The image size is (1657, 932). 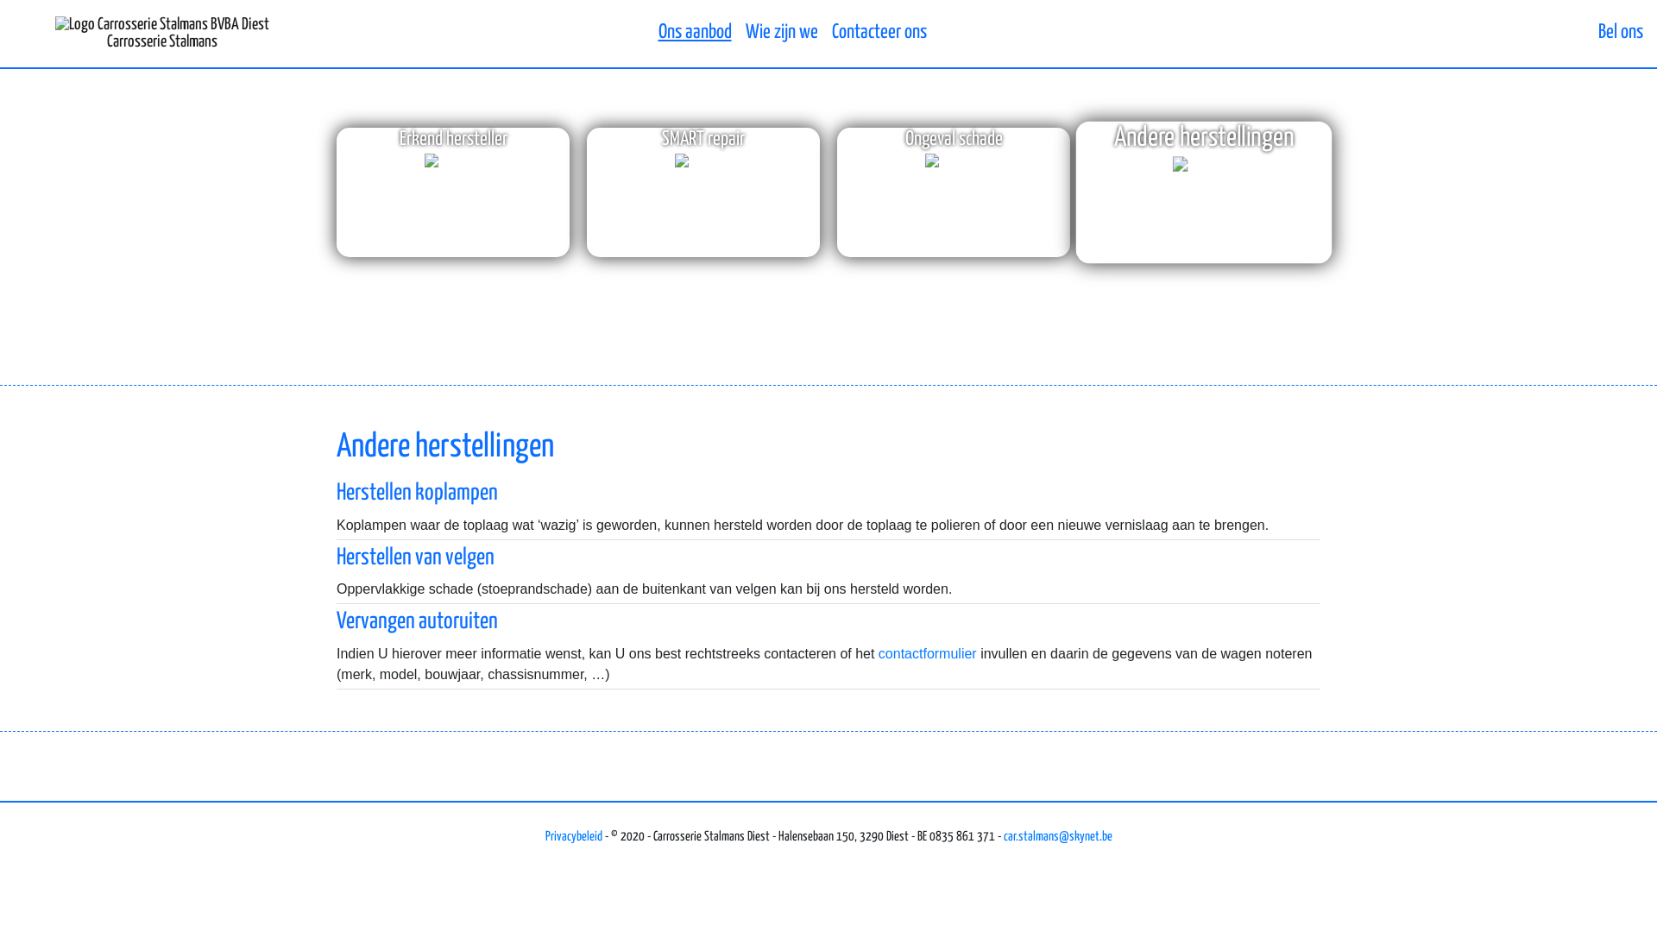 What do you see at coordinates (954, 192) in the screenshot?
I see `Ongeval schade
Meer info..` at bounding box center [954, 192].